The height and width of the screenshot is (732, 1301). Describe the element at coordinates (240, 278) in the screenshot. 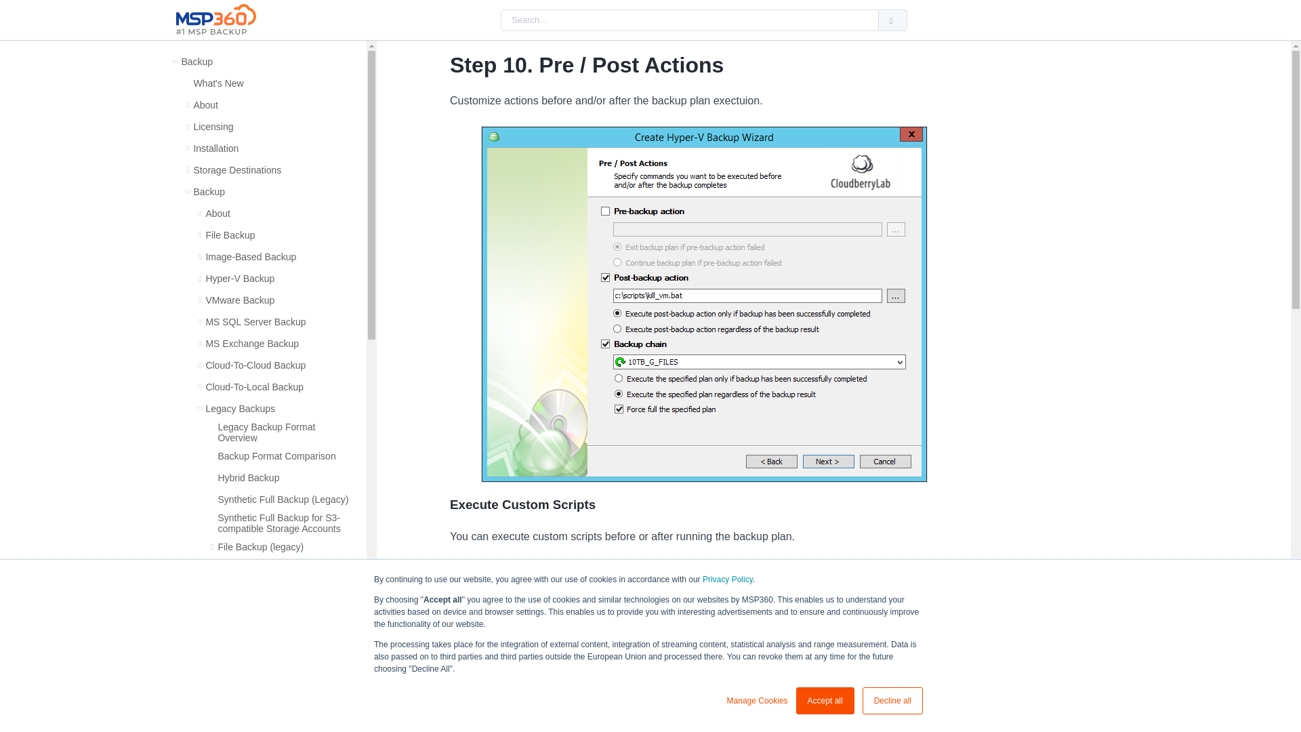

I see `Hyper-V Backup` at that location.